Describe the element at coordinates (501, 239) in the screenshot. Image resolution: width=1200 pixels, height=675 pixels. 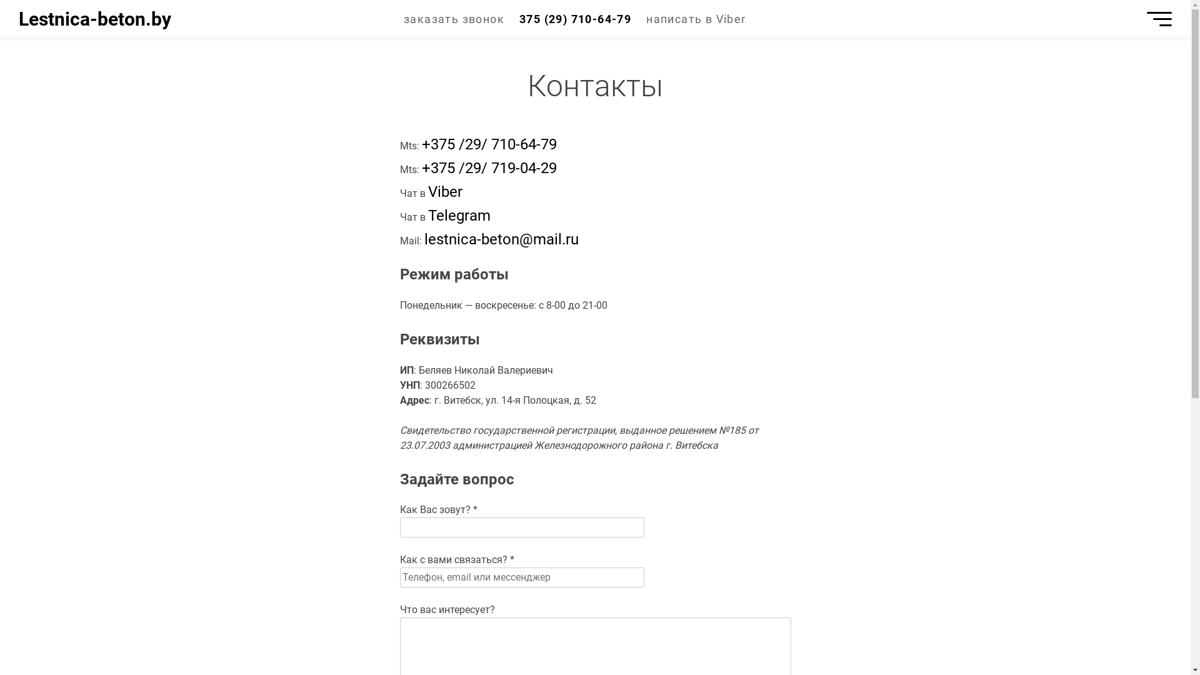
I see `lestnica-beton@mail.ru` at that location.